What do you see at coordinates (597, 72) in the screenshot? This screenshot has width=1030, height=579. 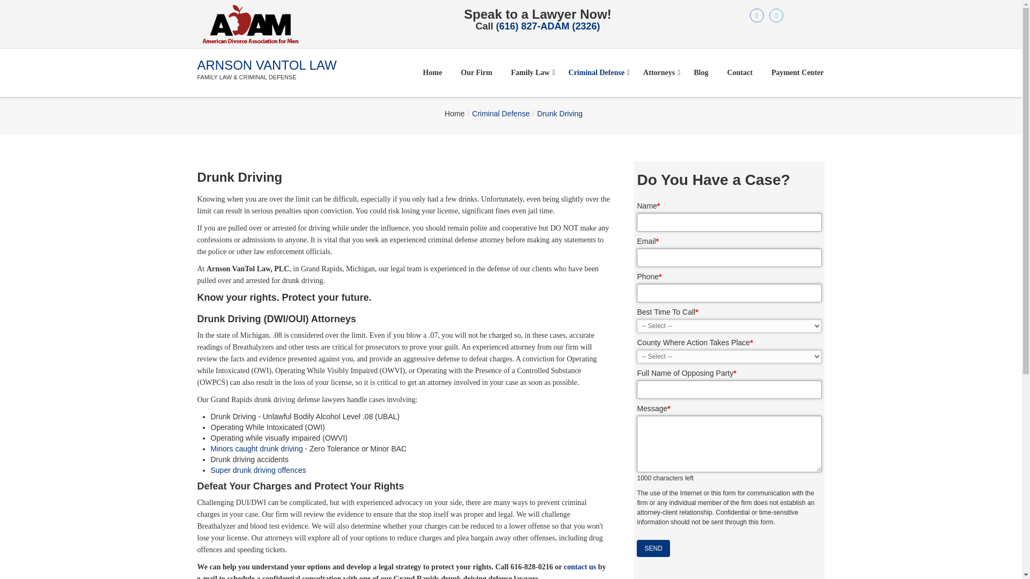 I see `Criminal Defense` at bounding box center [597, 72].